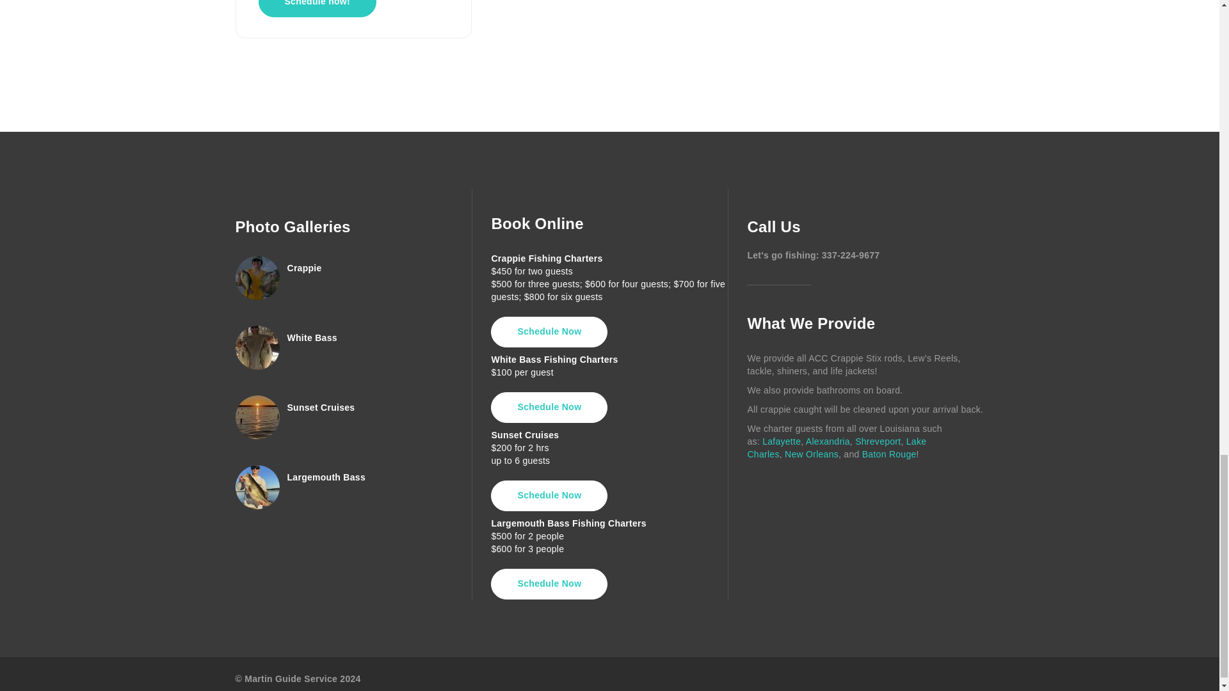 The image size is (1229, 691). What do you see at coordinates (812, 454) in the screenshot?
I see `New Orleans` at bounding box center [812, 454].